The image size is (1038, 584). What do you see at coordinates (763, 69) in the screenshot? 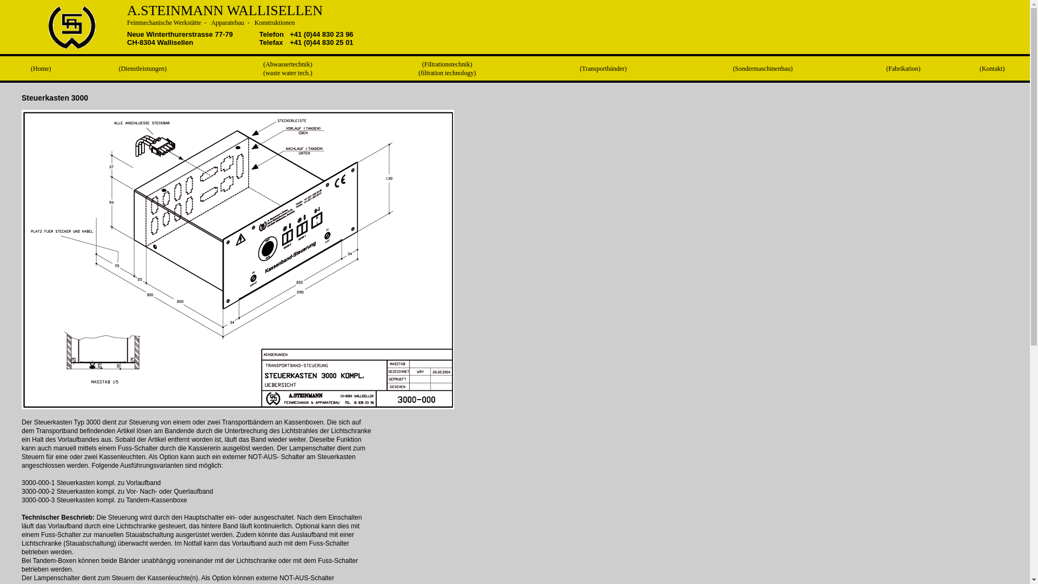
I see `(Sondermaschinenbau)` at bounding box center [763, 69].